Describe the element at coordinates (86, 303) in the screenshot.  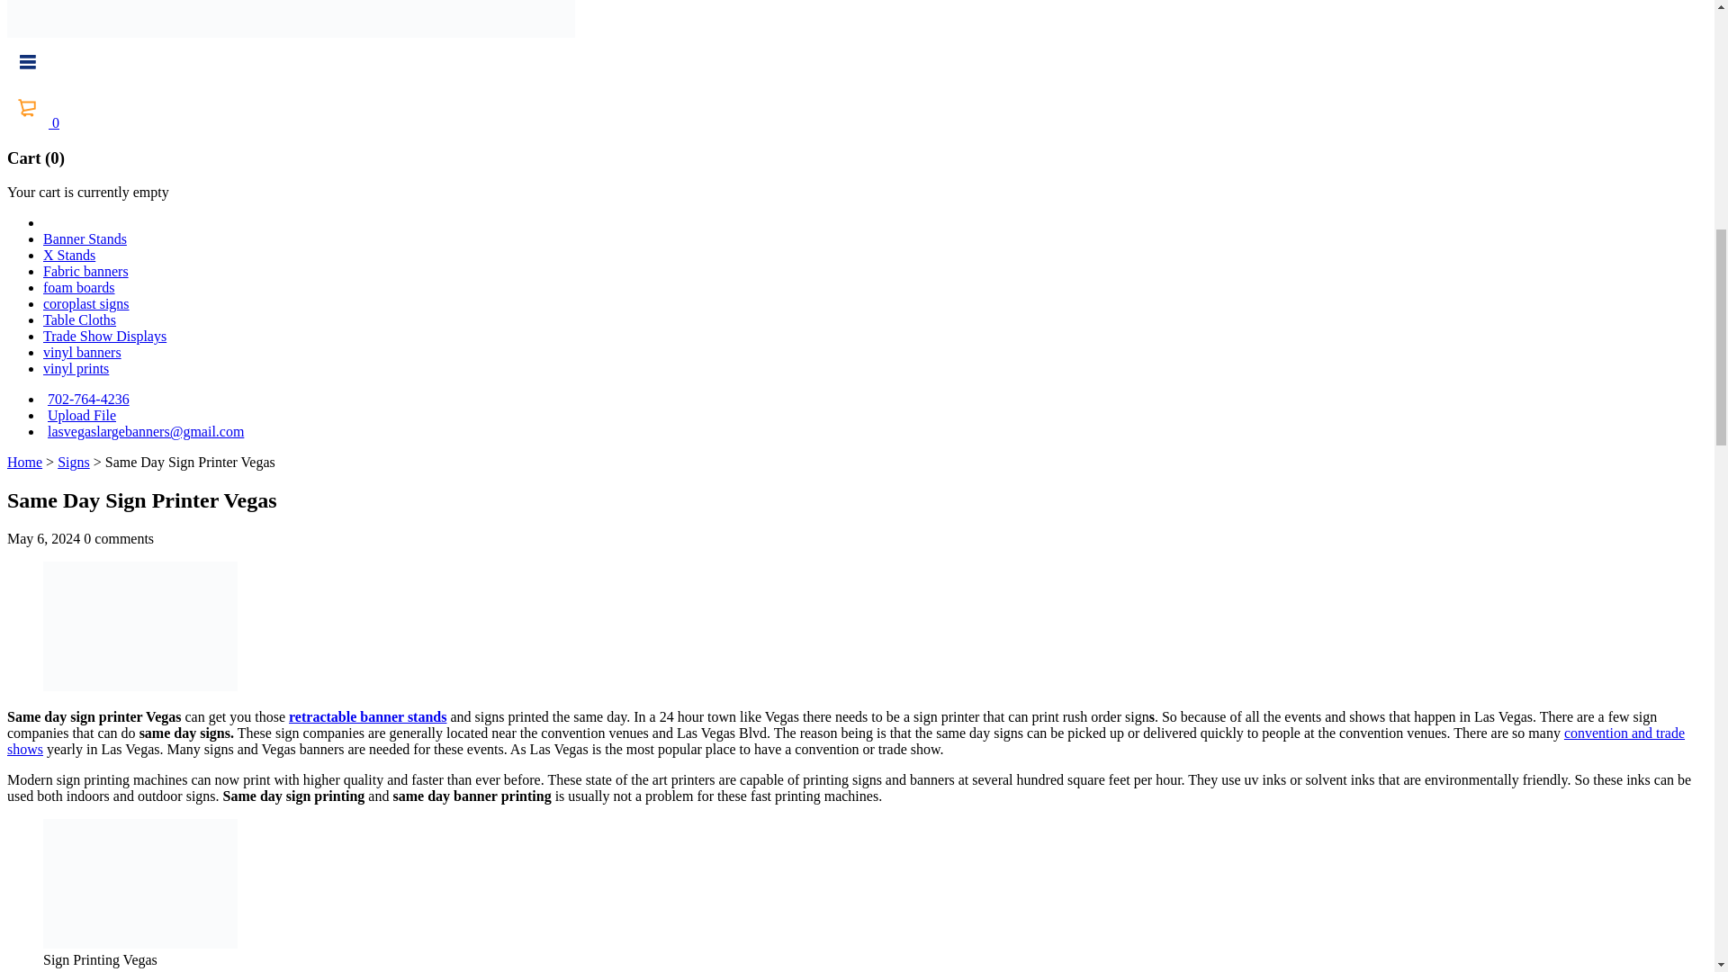
I see `coroplast signs` at that location.